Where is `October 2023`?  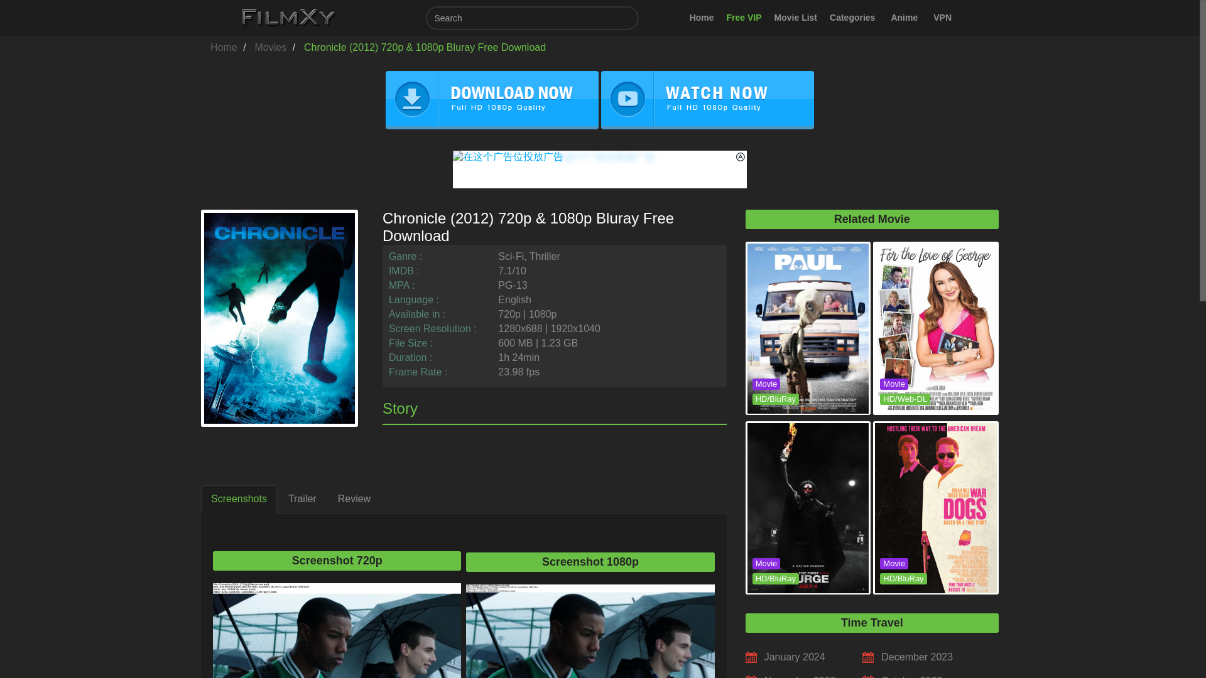 October 2023 is located at coordinates (911, 677).